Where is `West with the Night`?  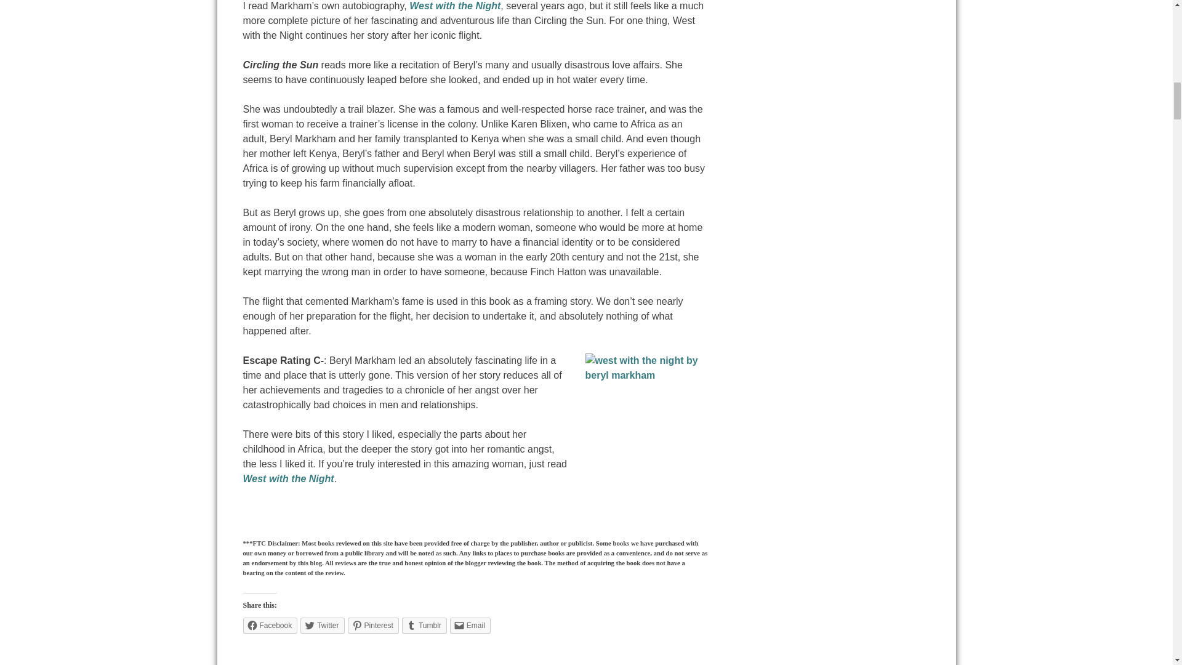
West with the Night is located at coordinates (454, 6).